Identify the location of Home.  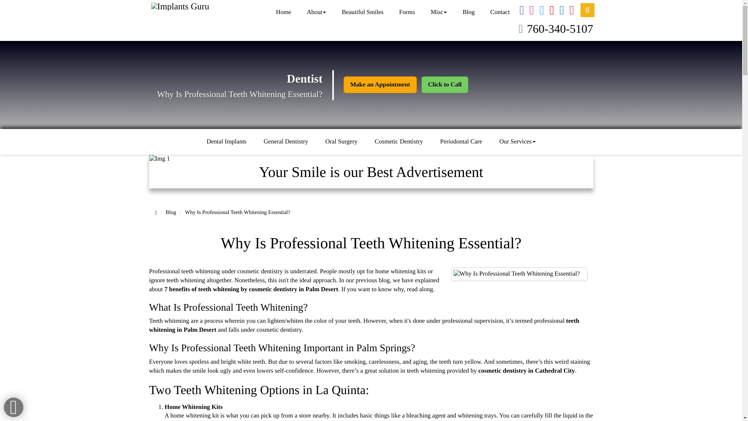
(283, 12).